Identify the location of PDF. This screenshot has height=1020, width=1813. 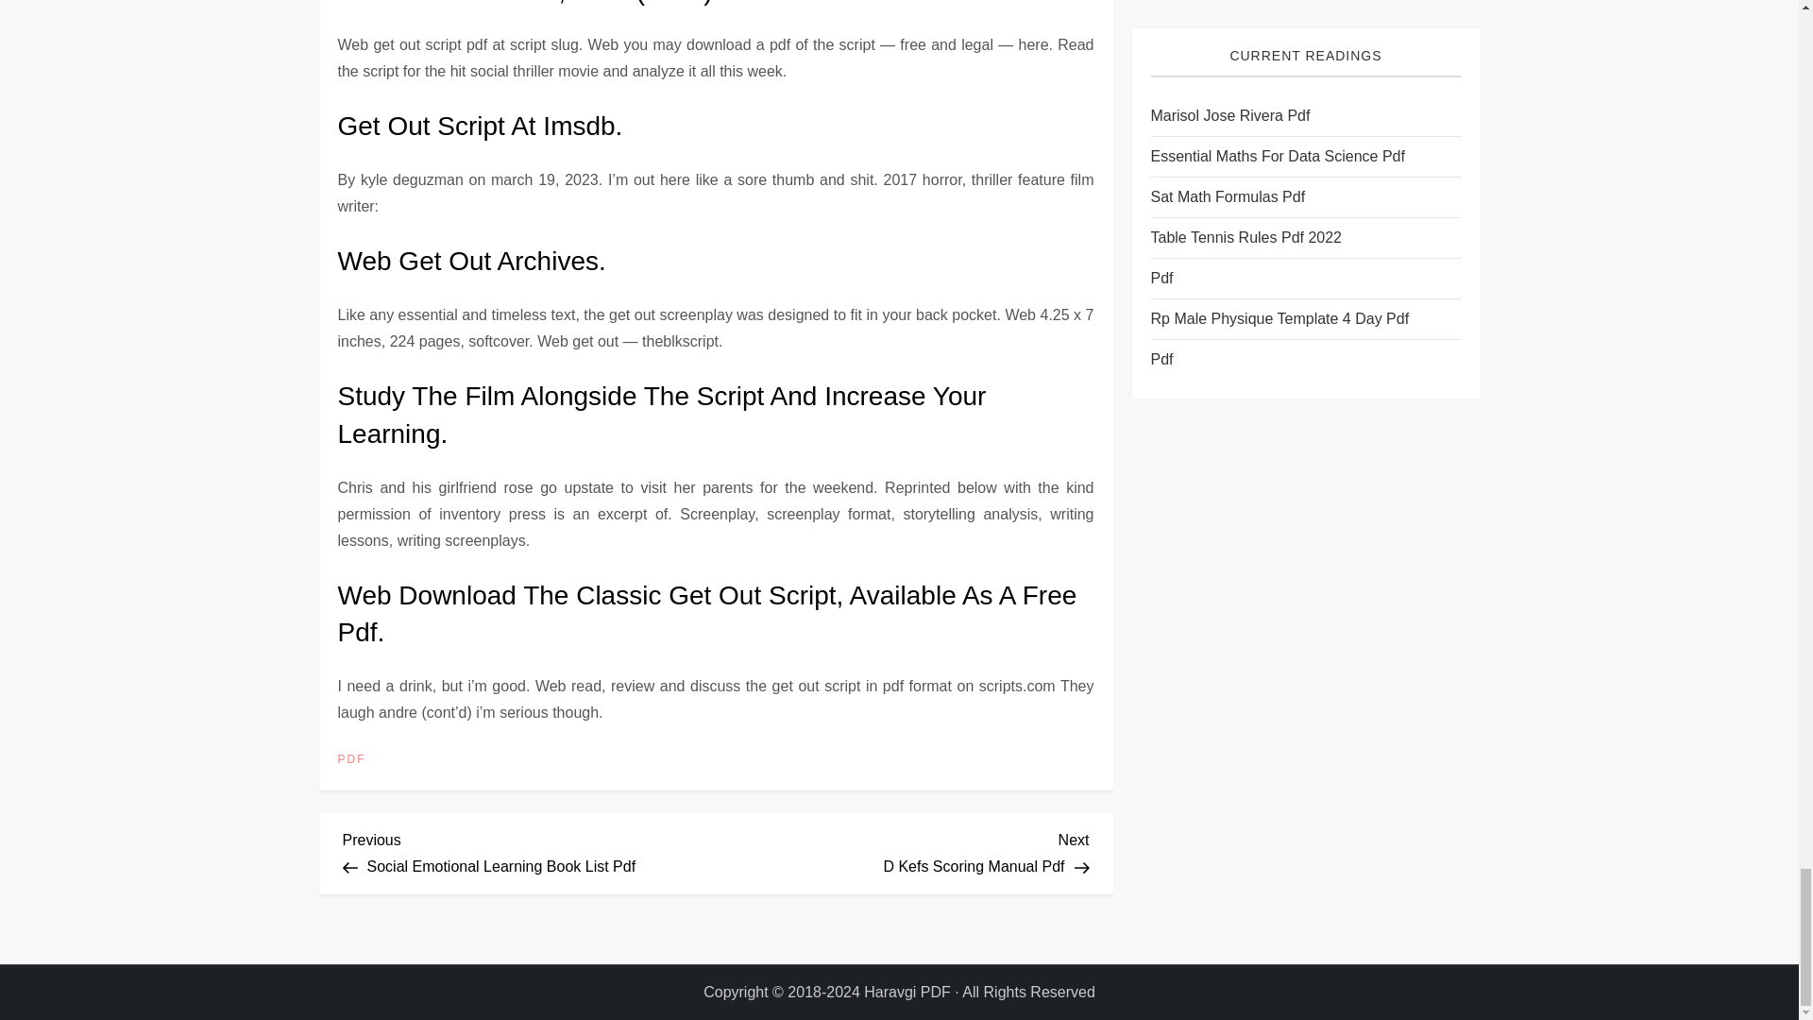
(903, 850).